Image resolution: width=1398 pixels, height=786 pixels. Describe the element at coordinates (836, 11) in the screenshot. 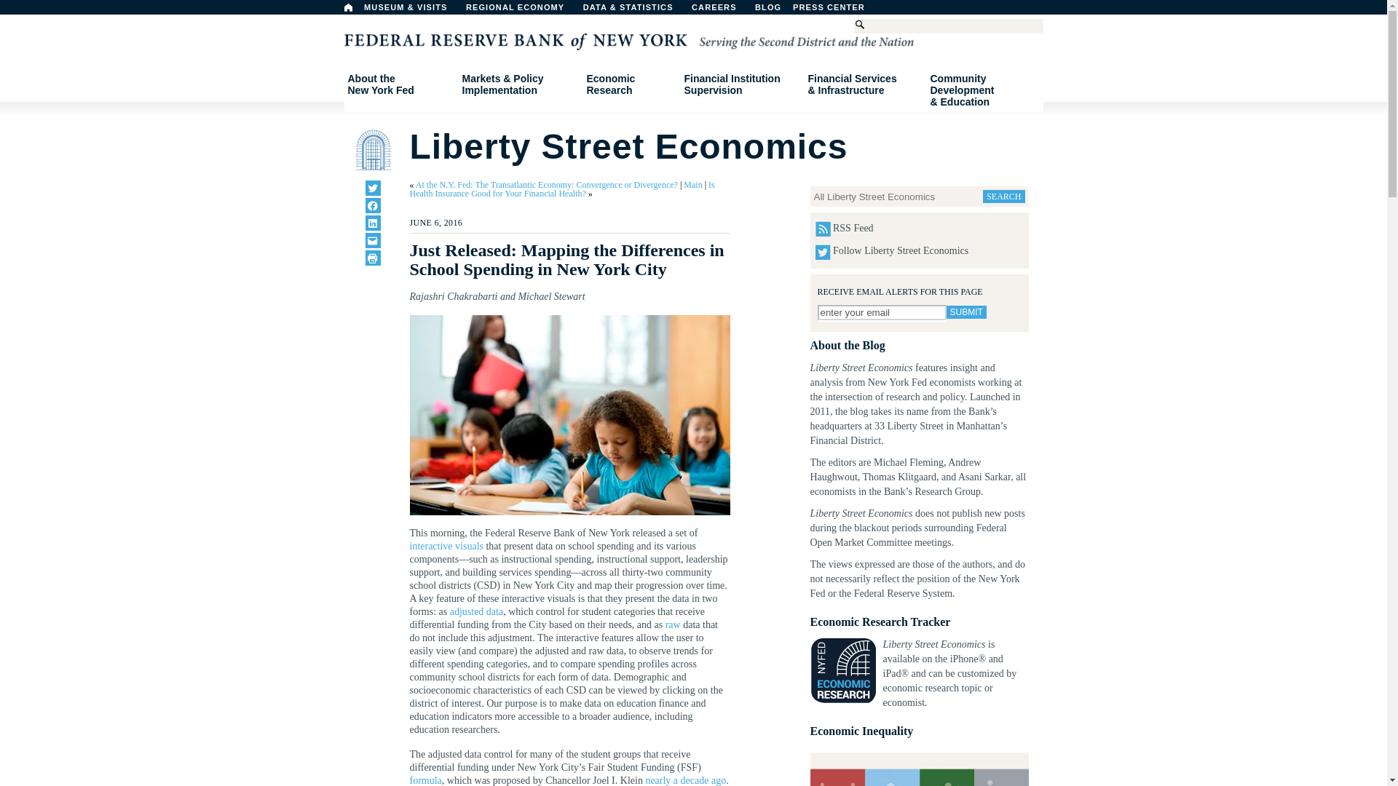

I see `PRESS CENTER` at that location.